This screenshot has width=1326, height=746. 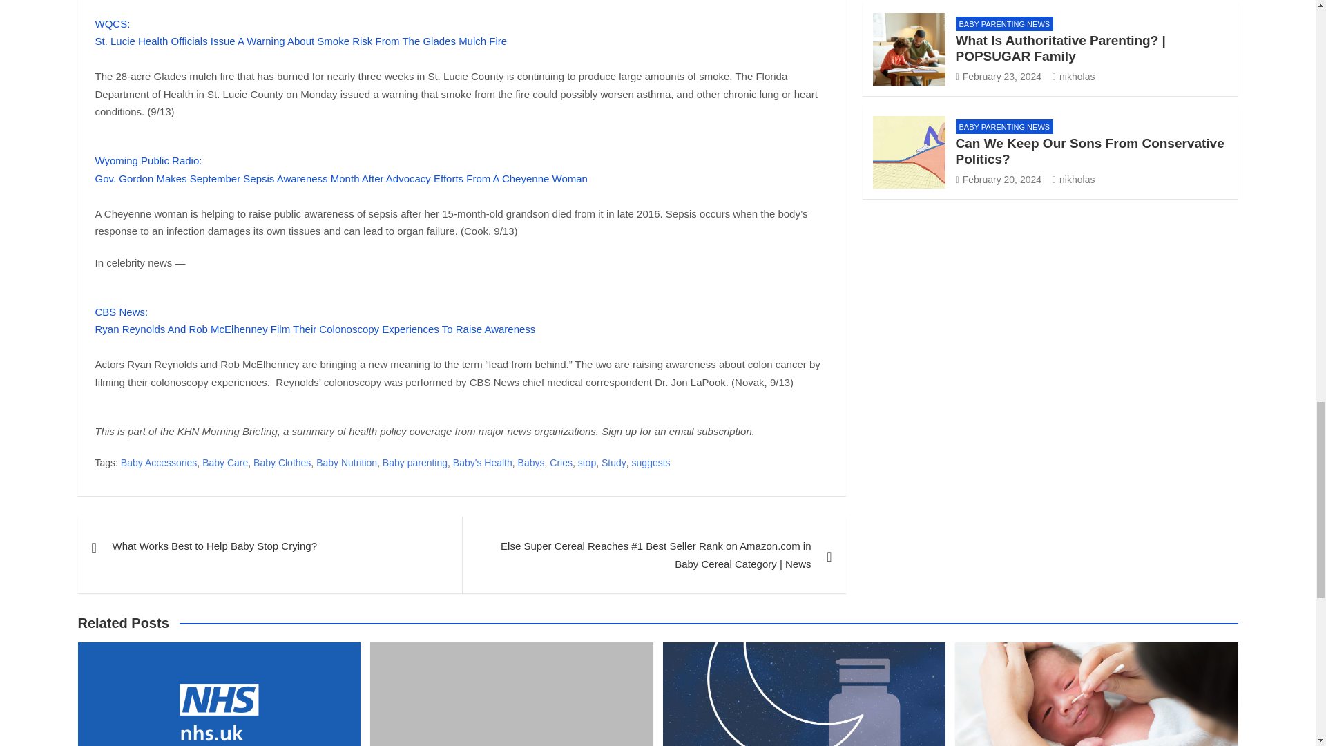 What do you see at coordinates (999, 179) in the screenshot?
I see `Can We Keep Our Sons From Conservative Politics?` at bounding box center [999, 179].